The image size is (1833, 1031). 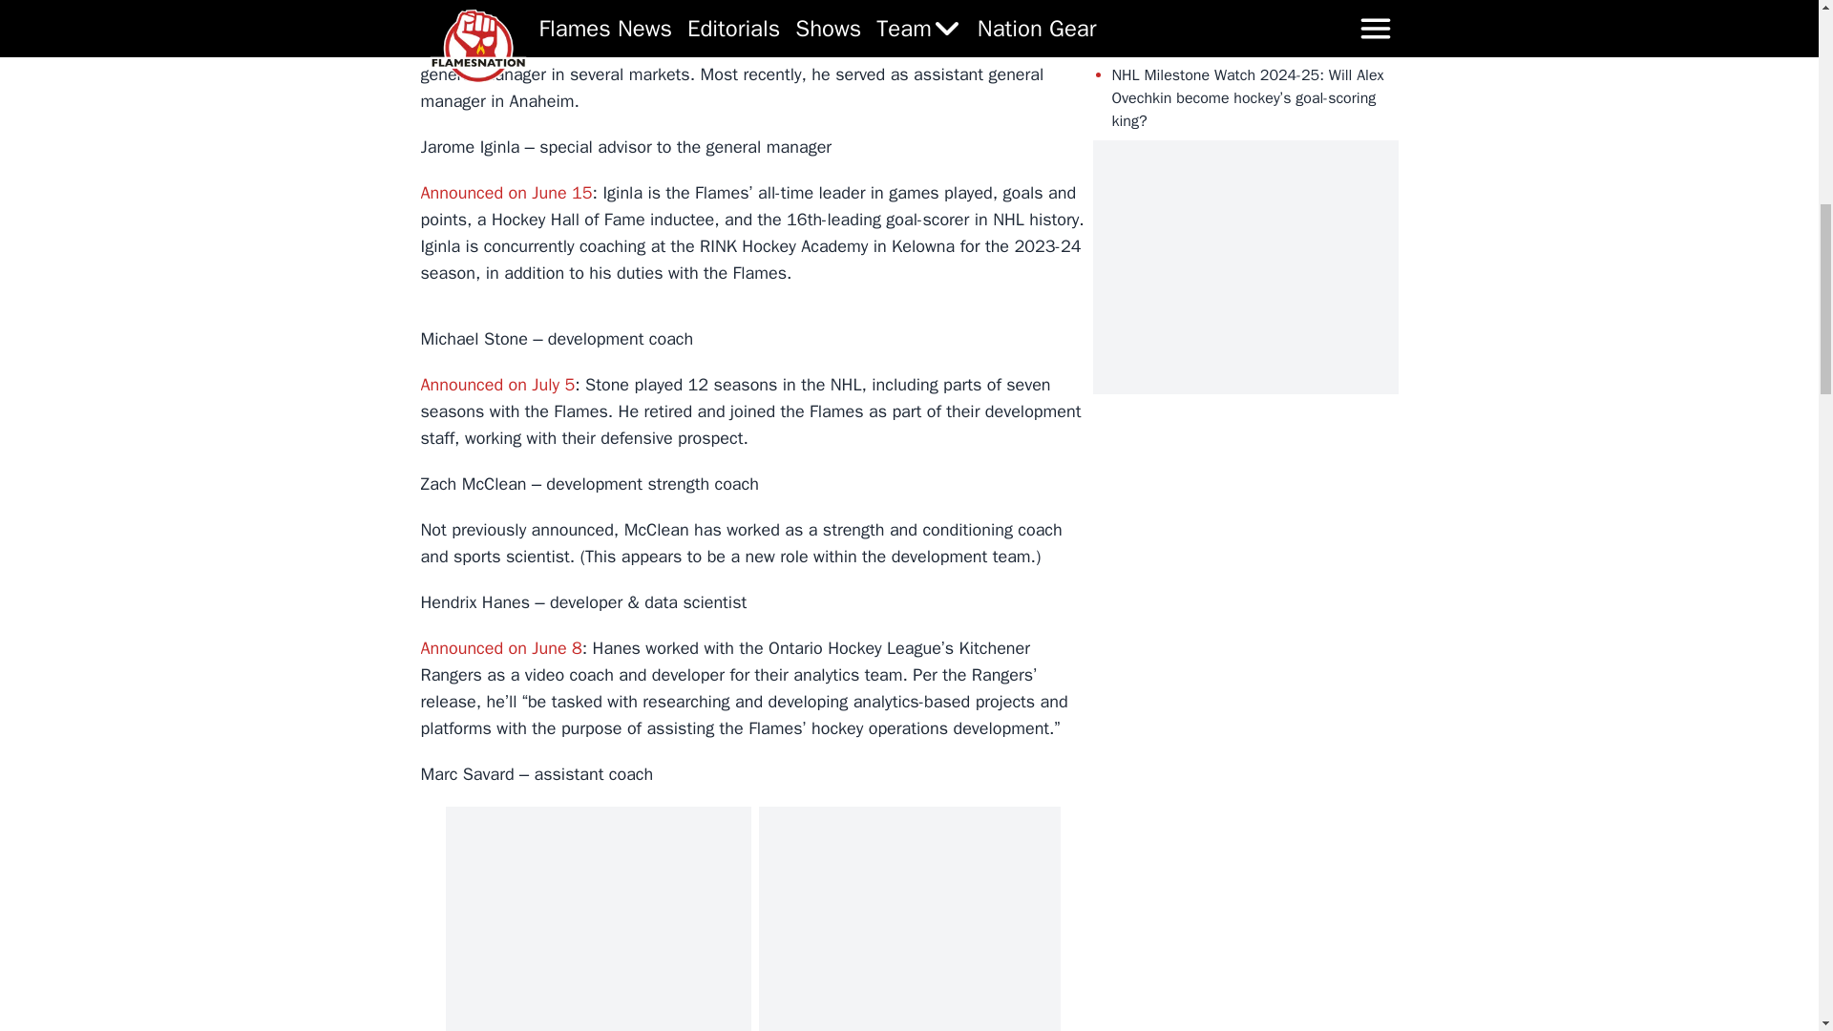 What do you see at coordinates (506, 47) in the screenshot?
I see `Announced on May 23:` at bounding box center [506, 47].